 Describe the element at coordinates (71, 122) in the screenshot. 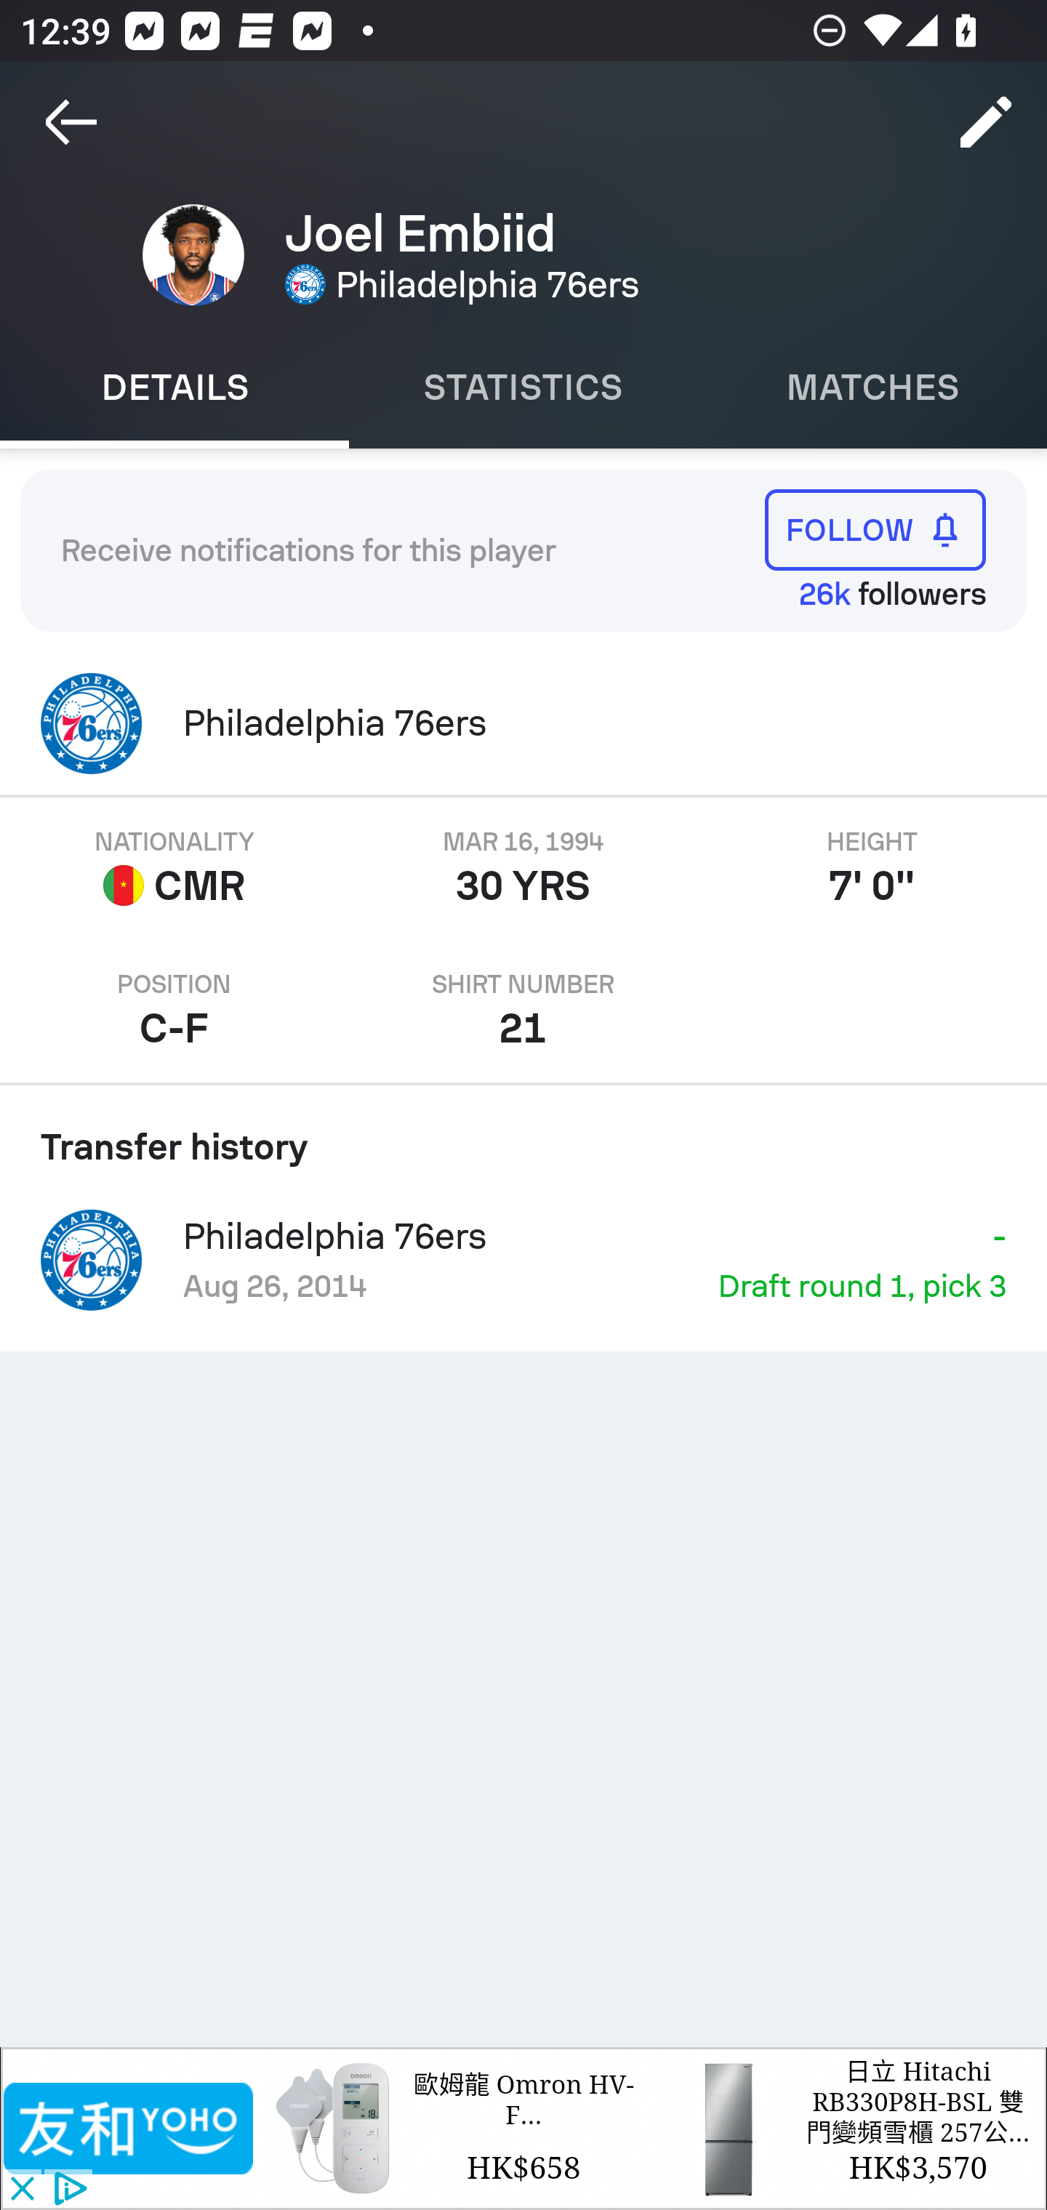

I see `Navigate up` at that location.